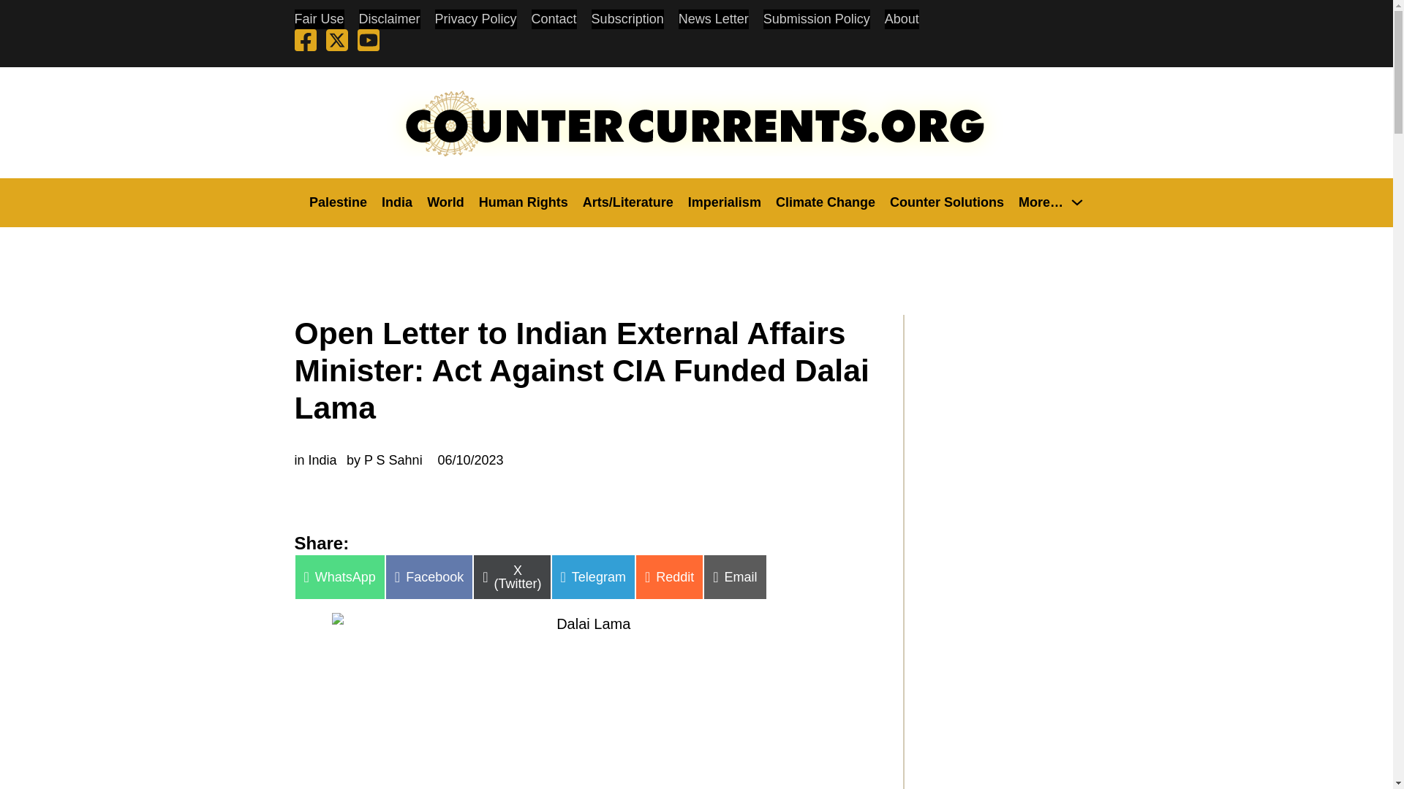  I want to click on Counter Solutions, so click(946, 202).